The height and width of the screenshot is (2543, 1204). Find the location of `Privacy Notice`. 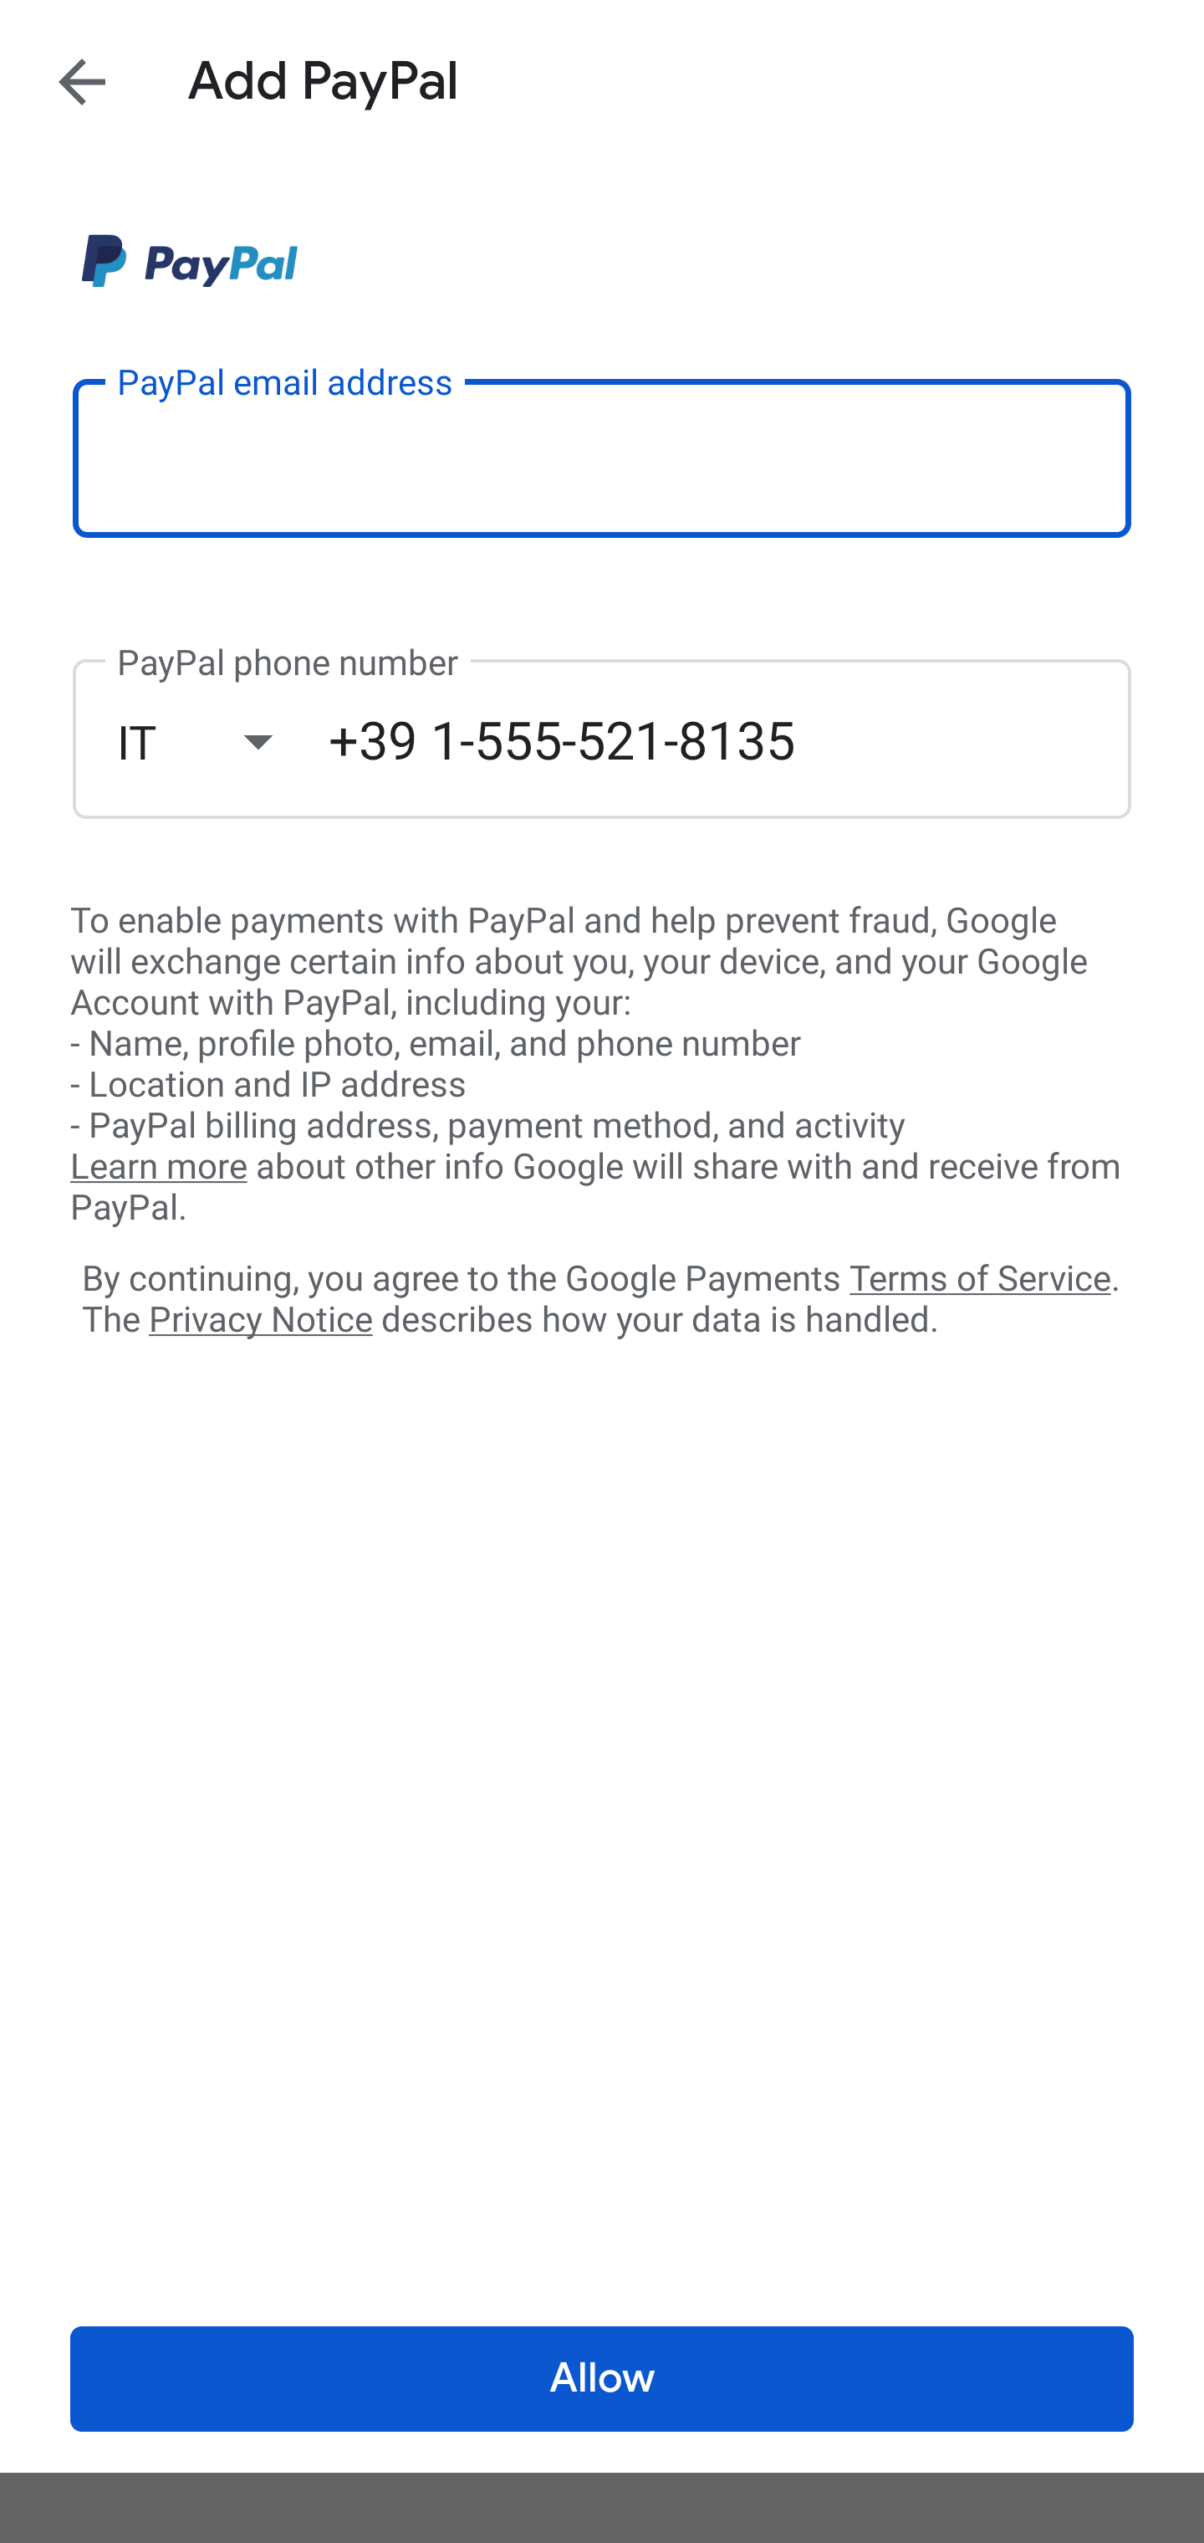

Privacy Notice is located at coordinates (260, 1321).